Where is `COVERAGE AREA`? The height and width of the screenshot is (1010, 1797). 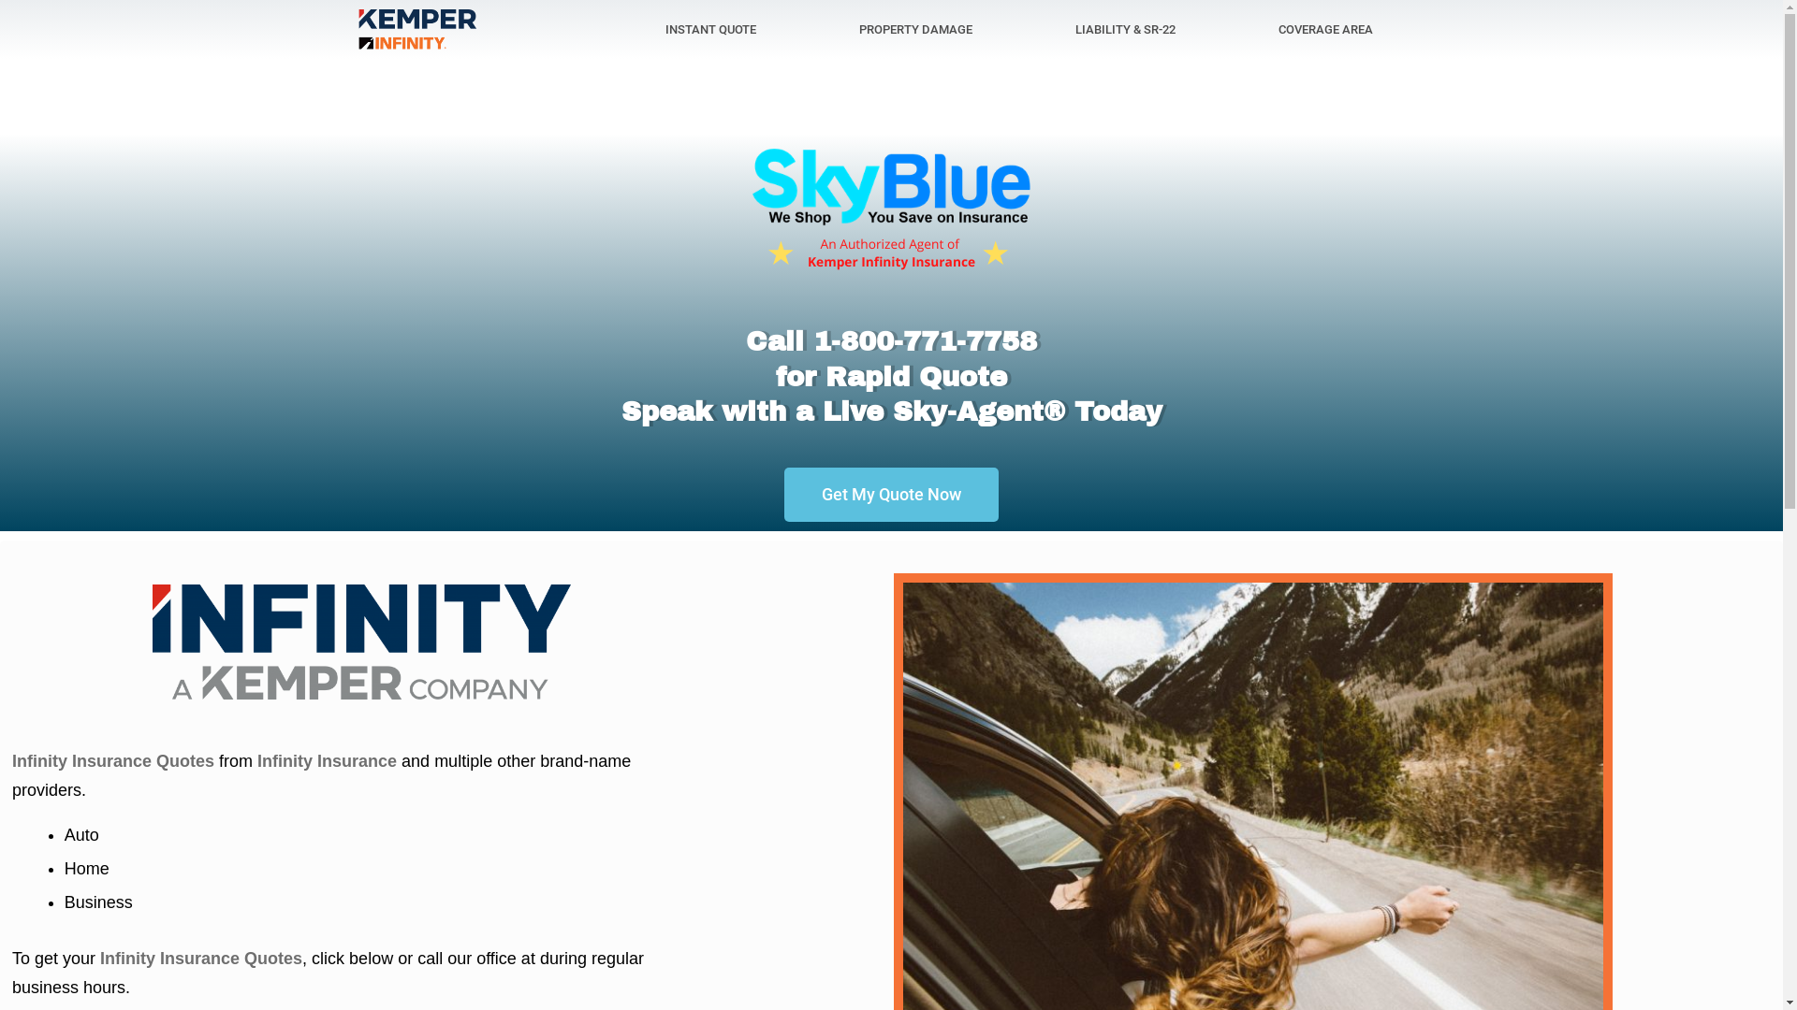 COVERAGE AREA is located at coordinates (1325, 30).